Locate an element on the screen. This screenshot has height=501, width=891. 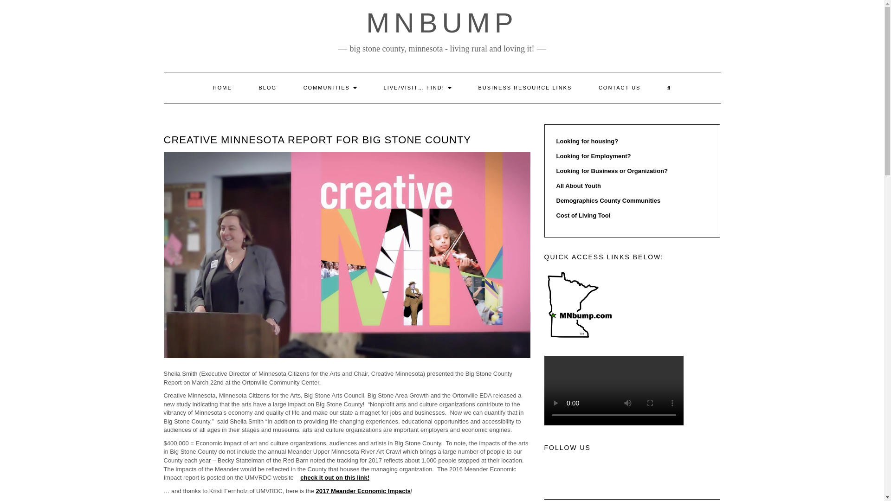
check it out on this link! is located at coordinates (335, 477).